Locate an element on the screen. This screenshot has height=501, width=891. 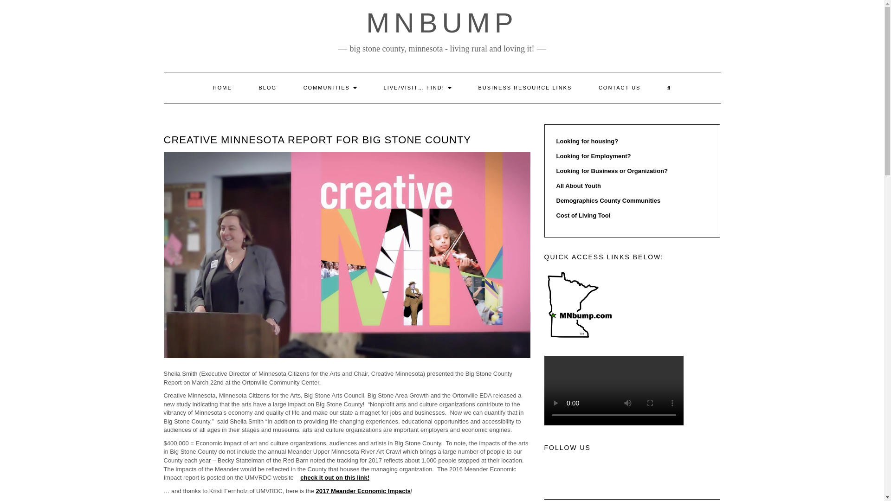
check it out on this link! is located at coordinates (335, 477).